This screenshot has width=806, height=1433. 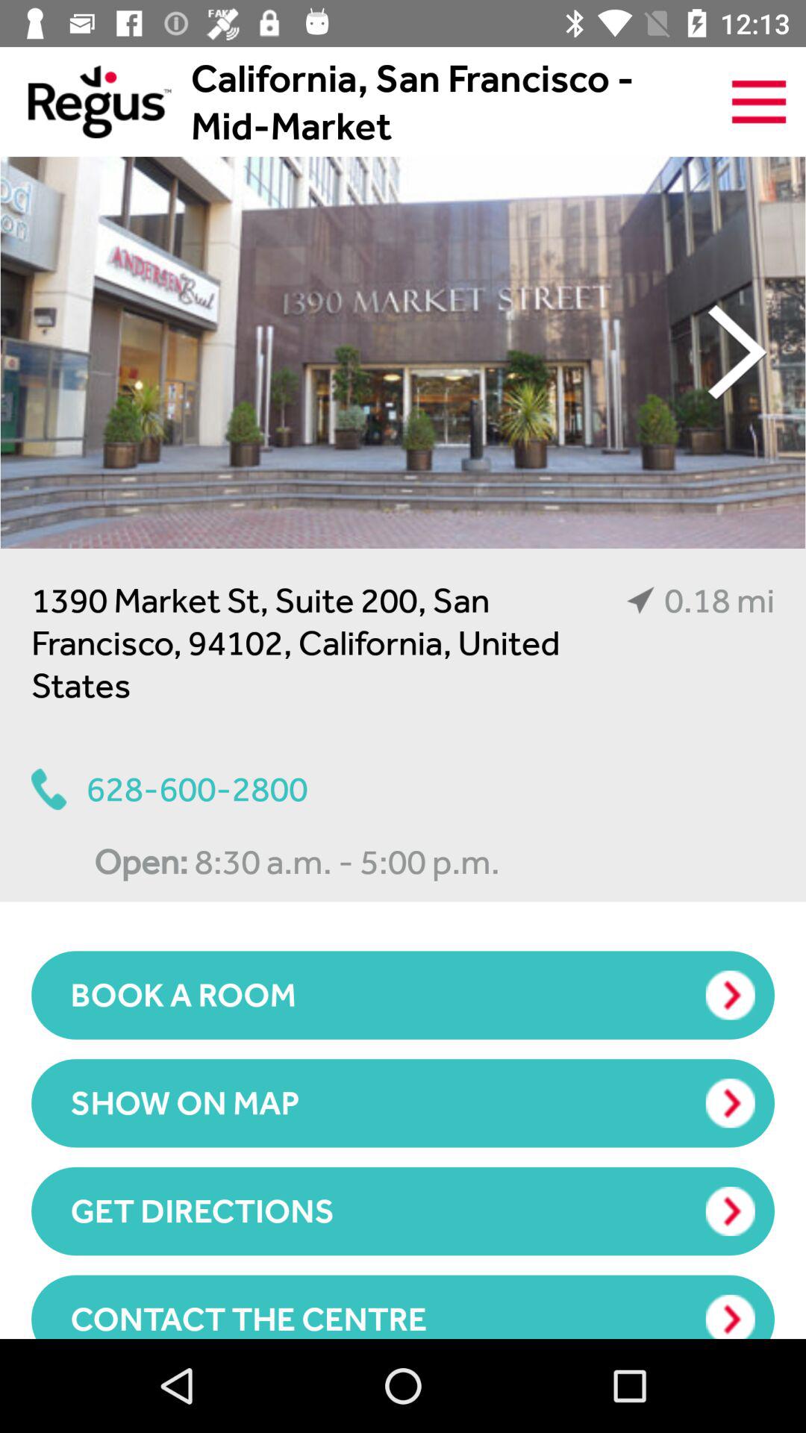 What do you see at coordinates (737, 352) in the screenshot?
I see `next image` at bounding box center [737, 352].